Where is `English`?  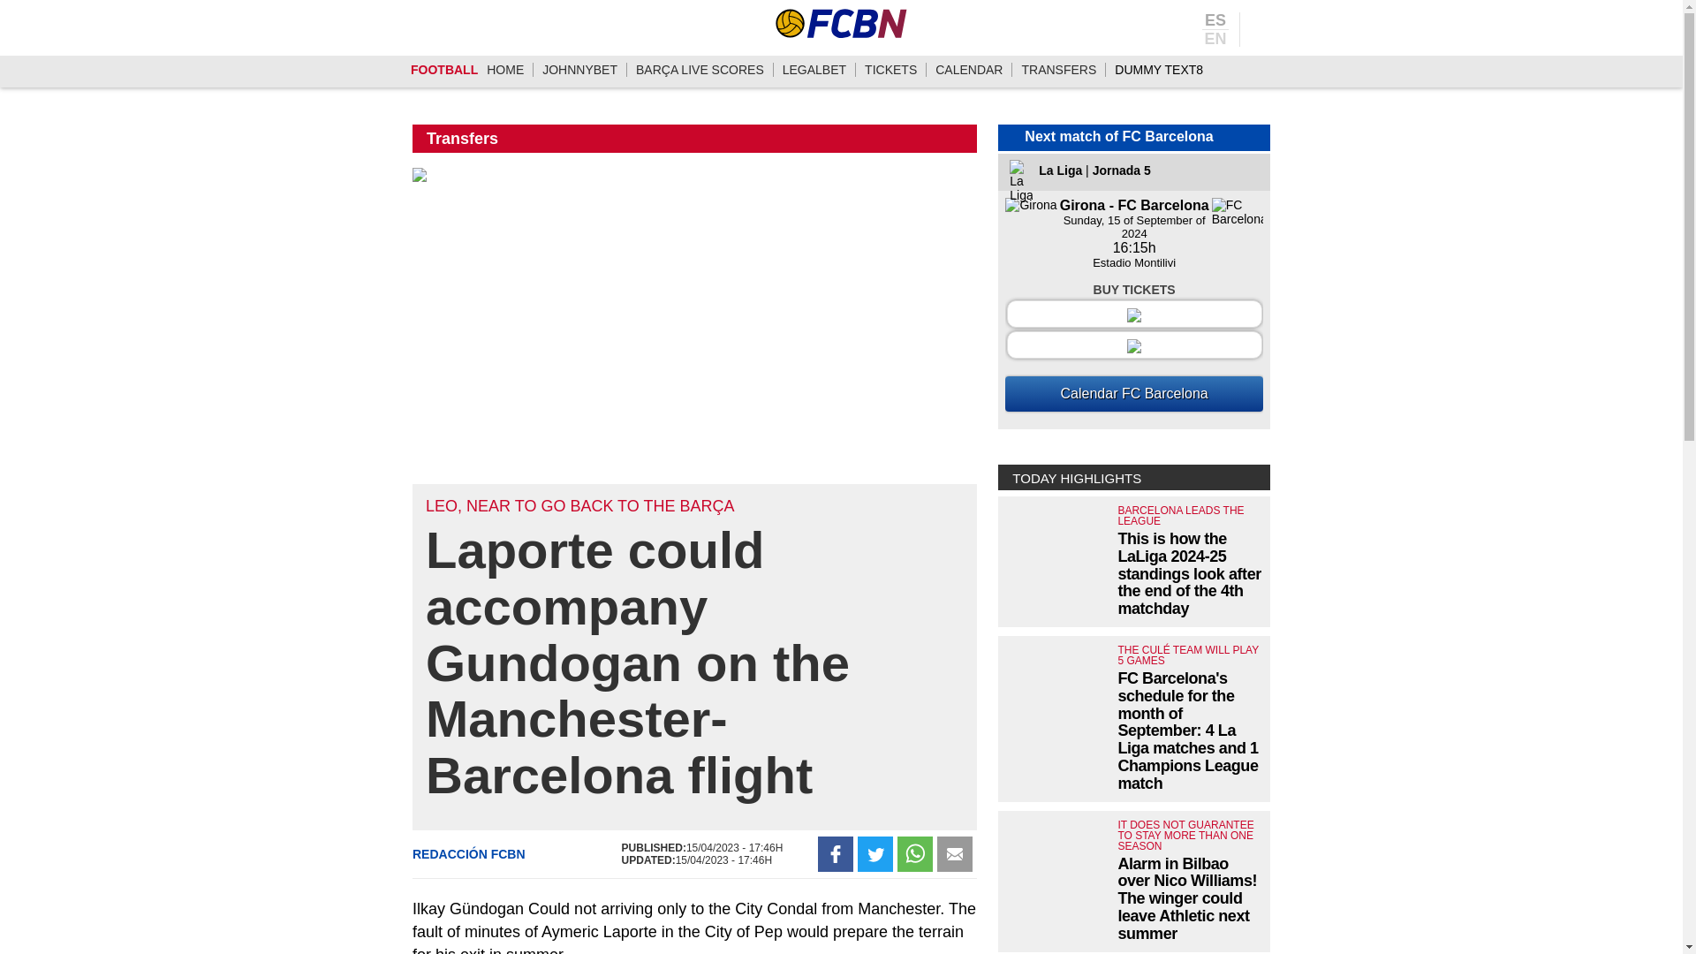
English is located at coordinates (1215, 37).